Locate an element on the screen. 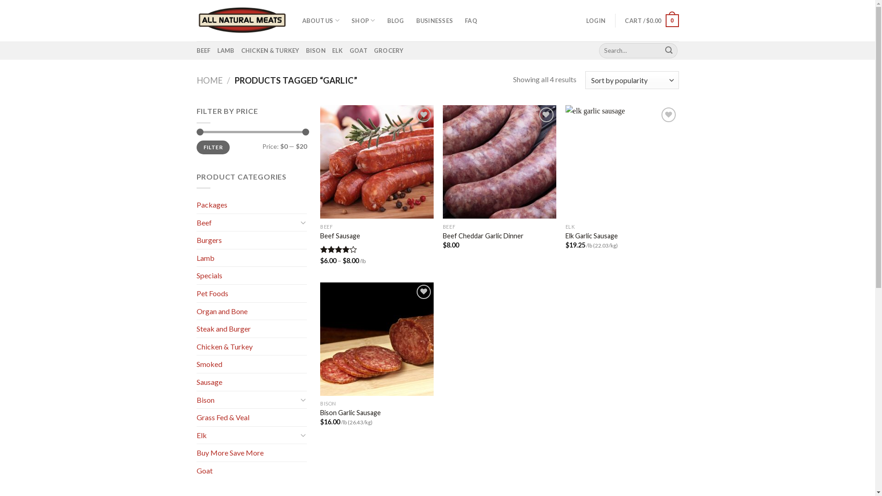 Image resolution: width=882 pixels, height=496 pixels. CART / $0.00
0 is located at coordinates (651, 21).